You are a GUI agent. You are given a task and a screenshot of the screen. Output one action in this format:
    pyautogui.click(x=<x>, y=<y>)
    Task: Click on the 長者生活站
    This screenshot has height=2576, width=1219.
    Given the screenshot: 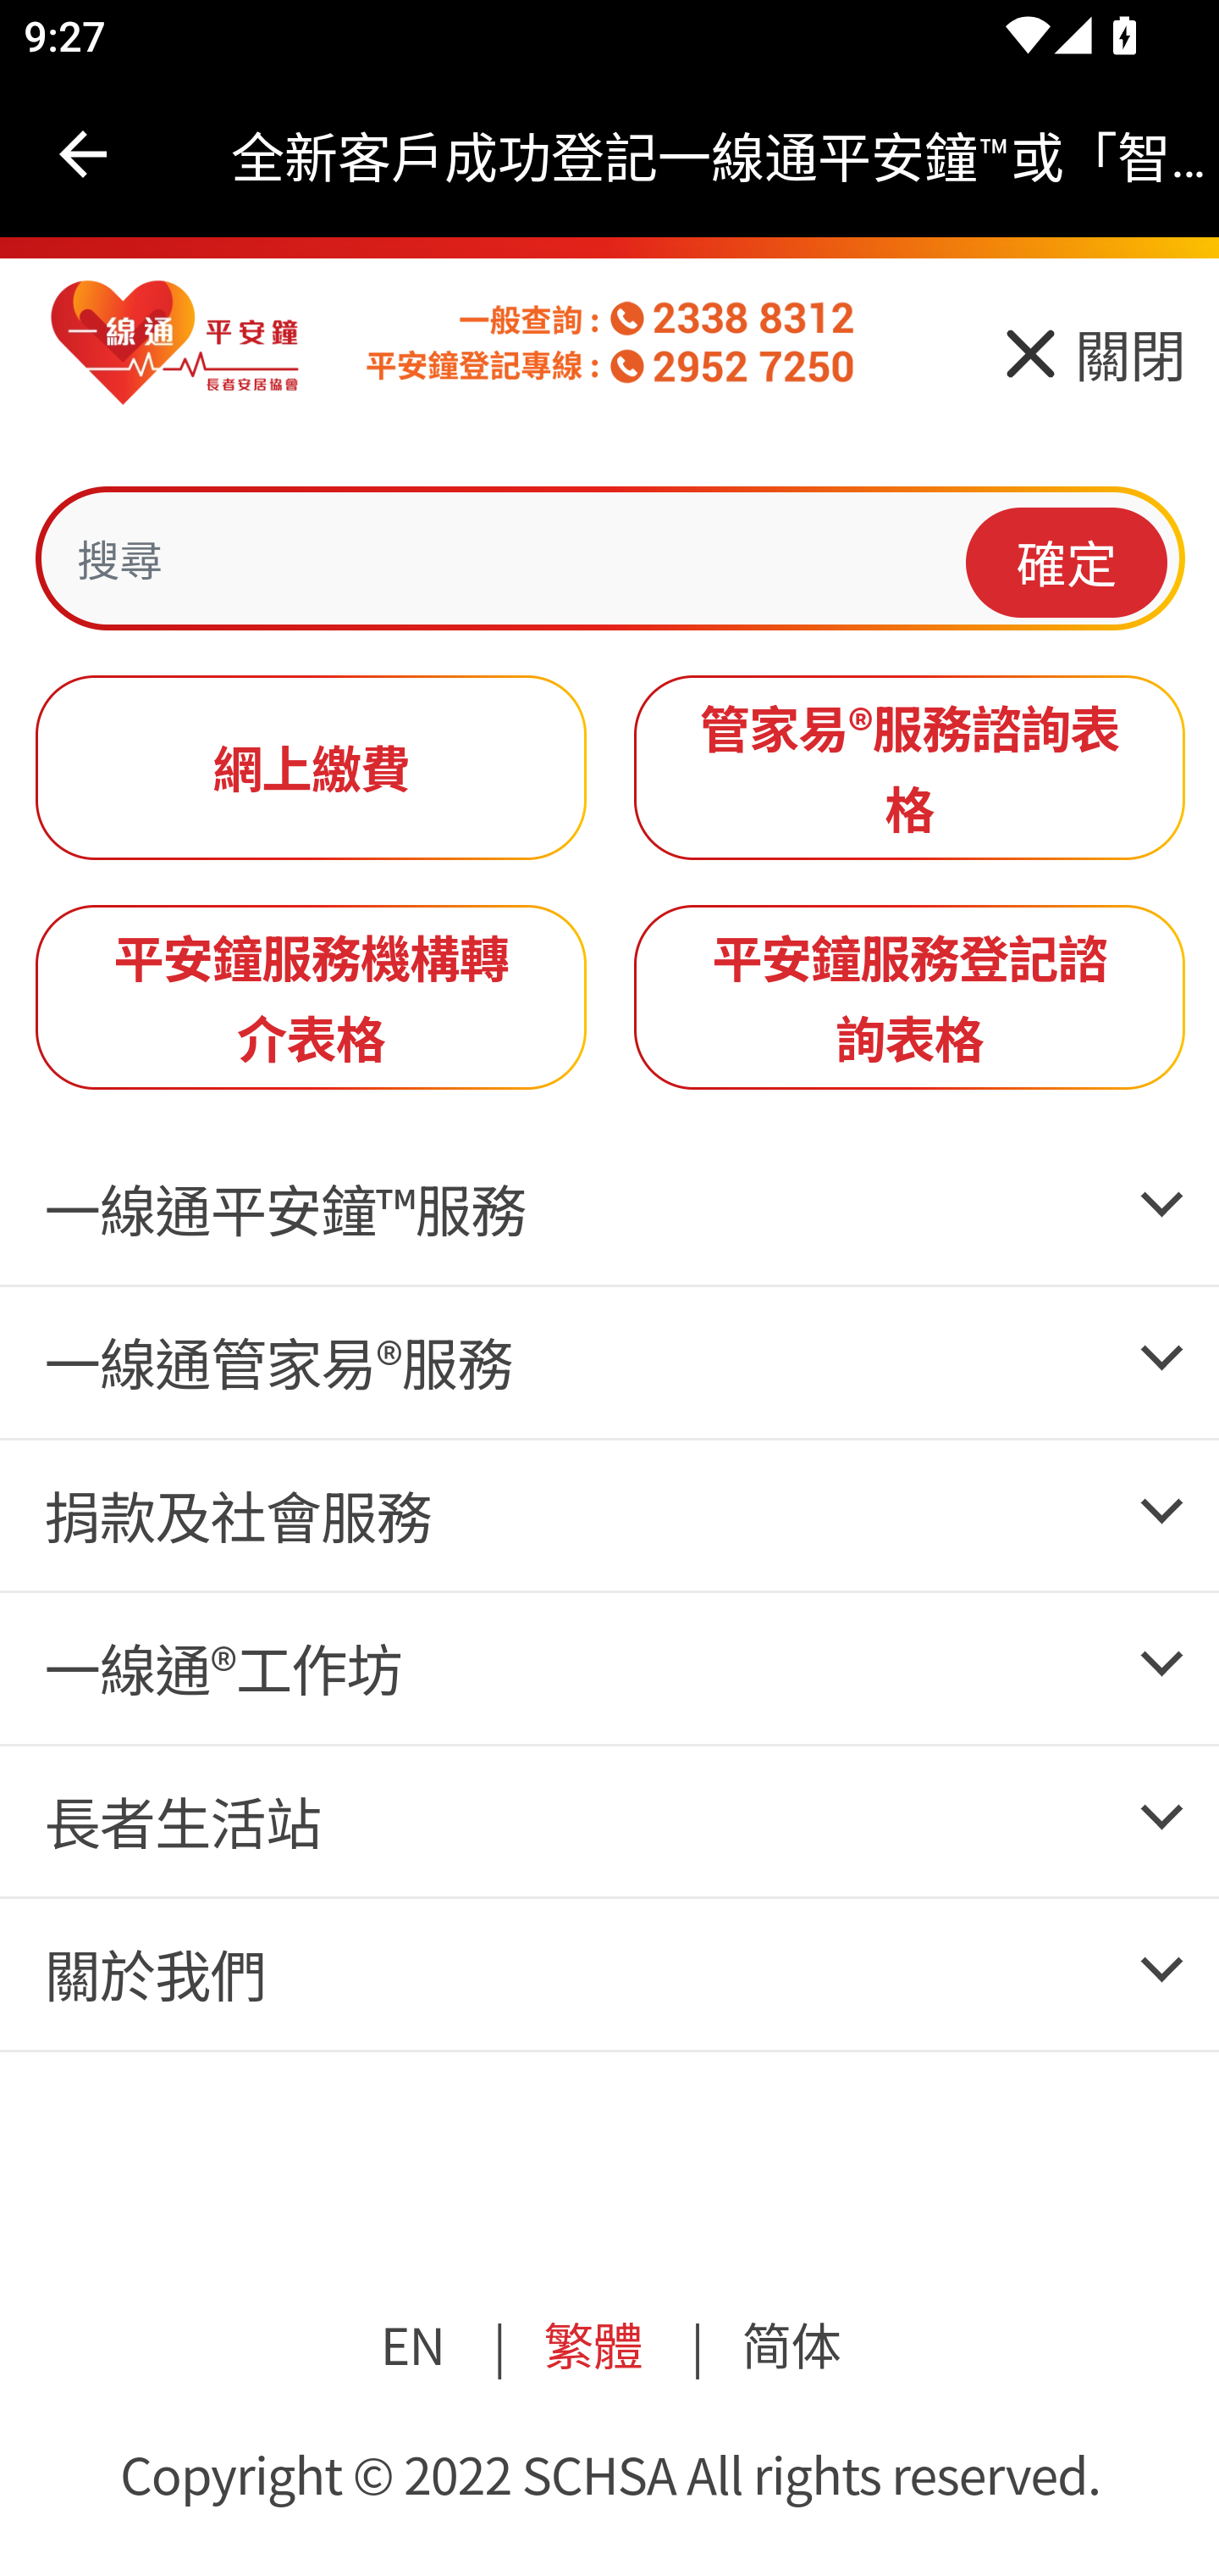 What is the action you would take?
    pyautogui.click(x=181, y=1820)
    